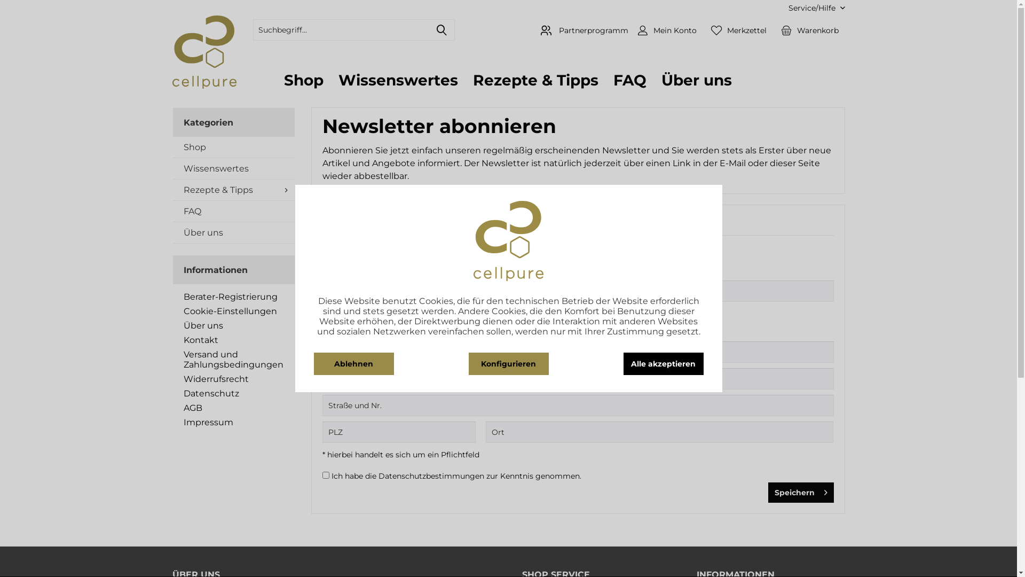 The height and width of the screenshot is (577, 1025). Describe the element at coordinates (304, 80) in the screenshot. I see `Shop` at that location.